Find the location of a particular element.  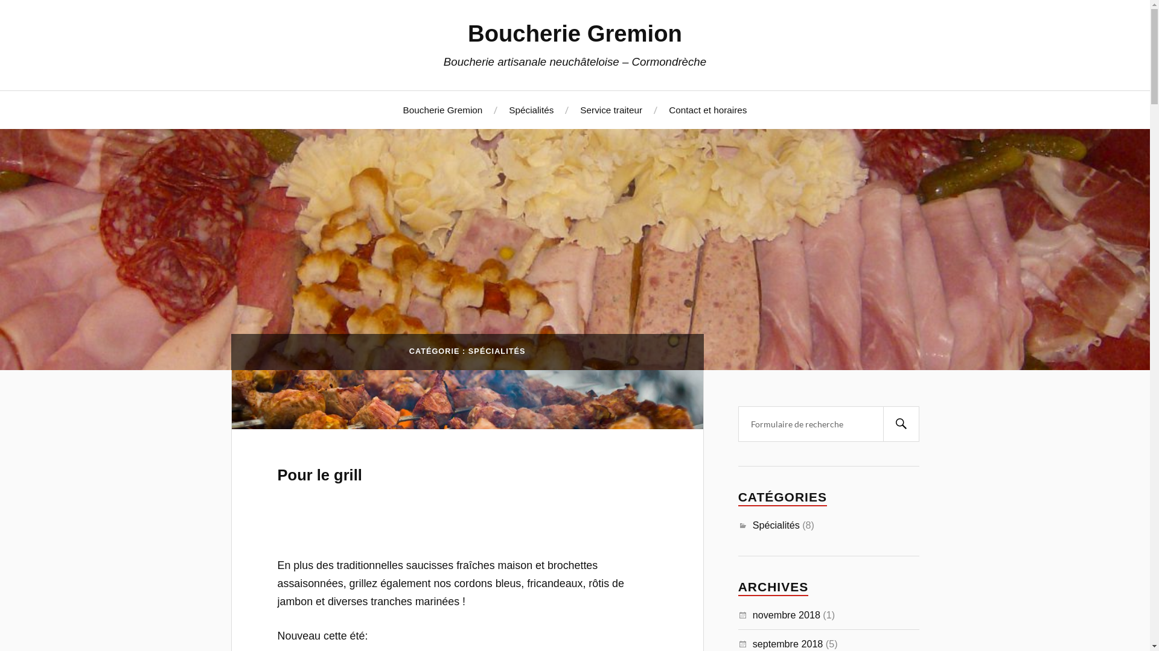

septembre 2018 is located at coordinates (788, 644).